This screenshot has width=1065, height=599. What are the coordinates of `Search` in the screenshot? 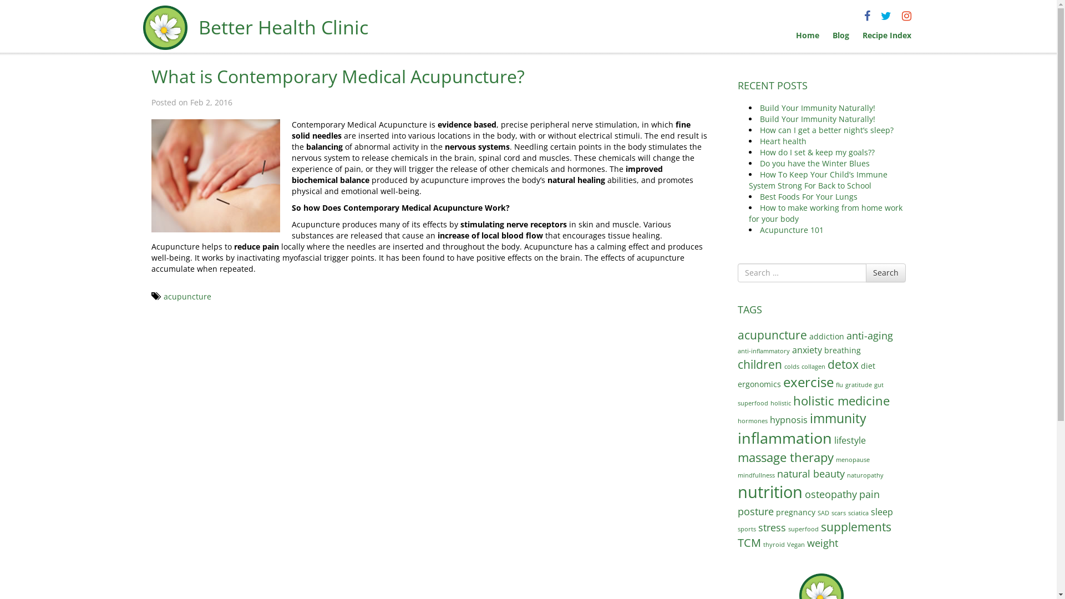 It's located at (885, 273).